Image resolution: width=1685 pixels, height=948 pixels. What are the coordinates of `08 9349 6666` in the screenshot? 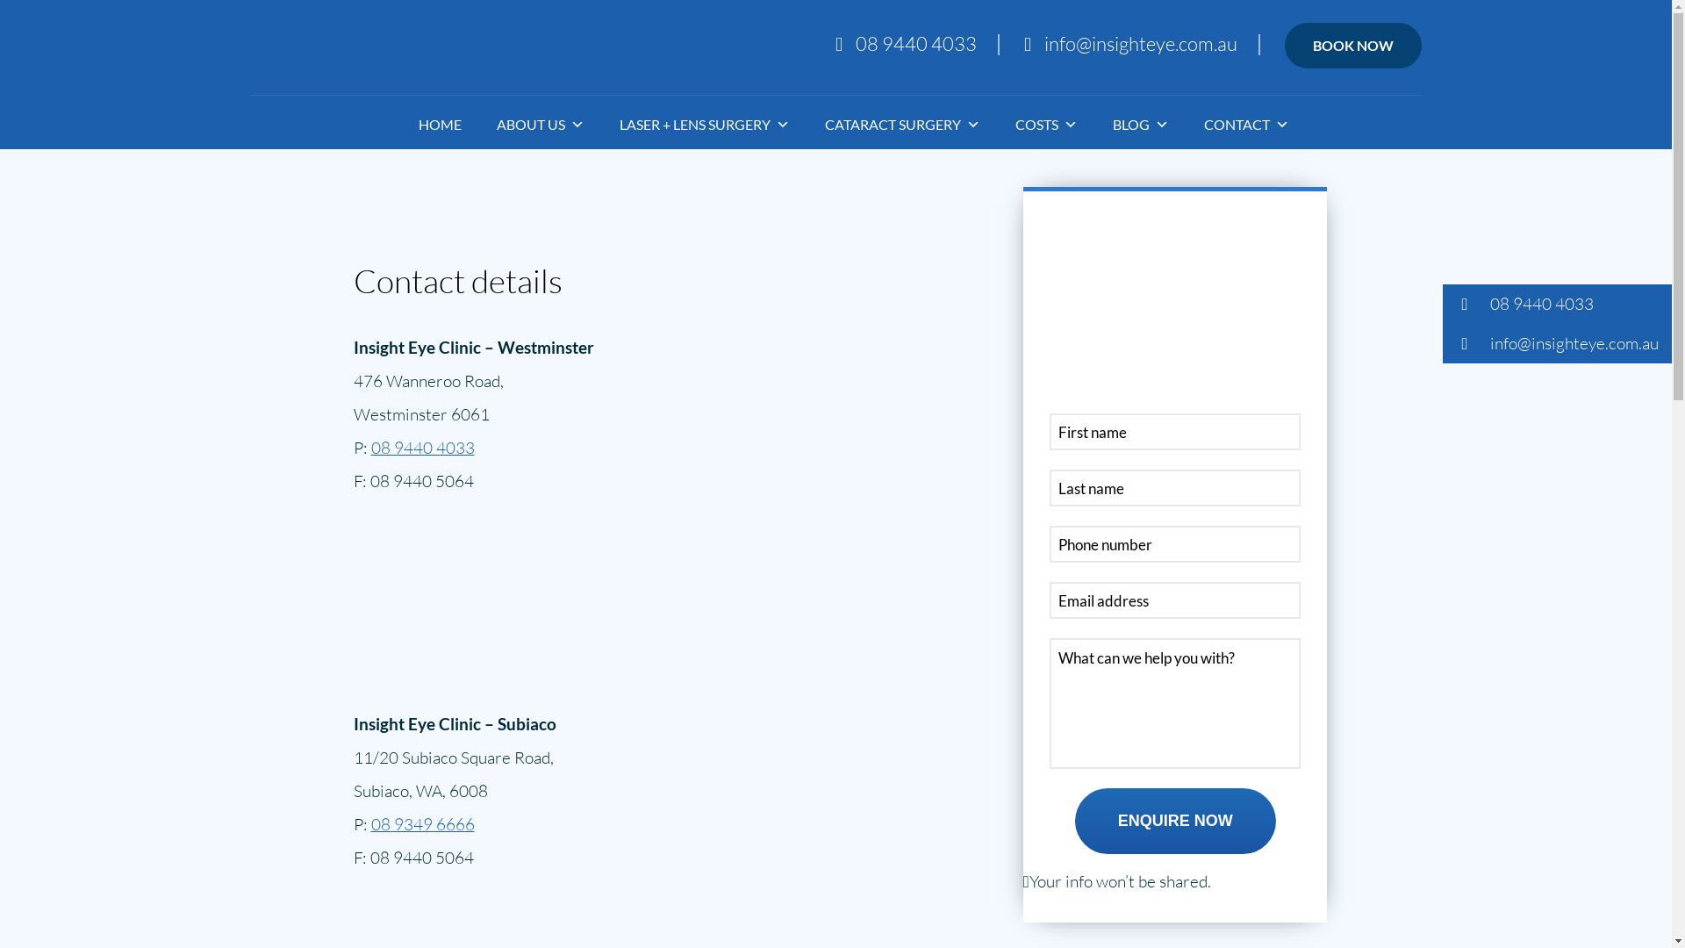 It's located at (422, 824).